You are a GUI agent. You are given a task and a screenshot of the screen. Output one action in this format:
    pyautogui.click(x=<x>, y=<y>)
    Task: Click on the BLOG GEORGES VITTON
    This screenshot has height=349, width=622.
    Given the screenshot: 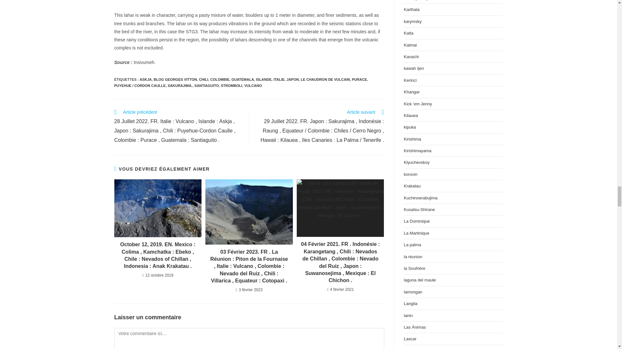 What is the action you would take?
    pyautogui.click(x=175, y=79)
    